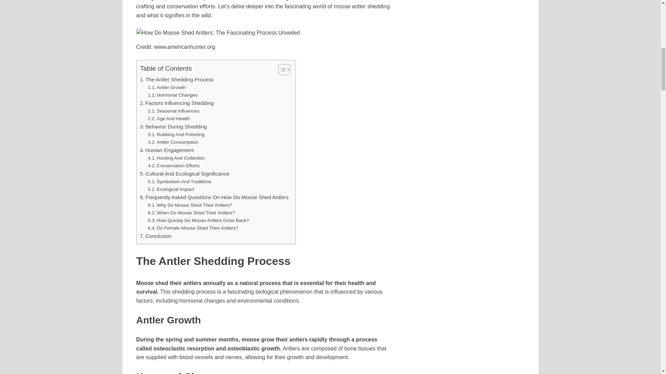 The image size is (666, 374). Describe the element at coordinates (171, 189) in the screenshot. I see `Ecological Impact` at that location.